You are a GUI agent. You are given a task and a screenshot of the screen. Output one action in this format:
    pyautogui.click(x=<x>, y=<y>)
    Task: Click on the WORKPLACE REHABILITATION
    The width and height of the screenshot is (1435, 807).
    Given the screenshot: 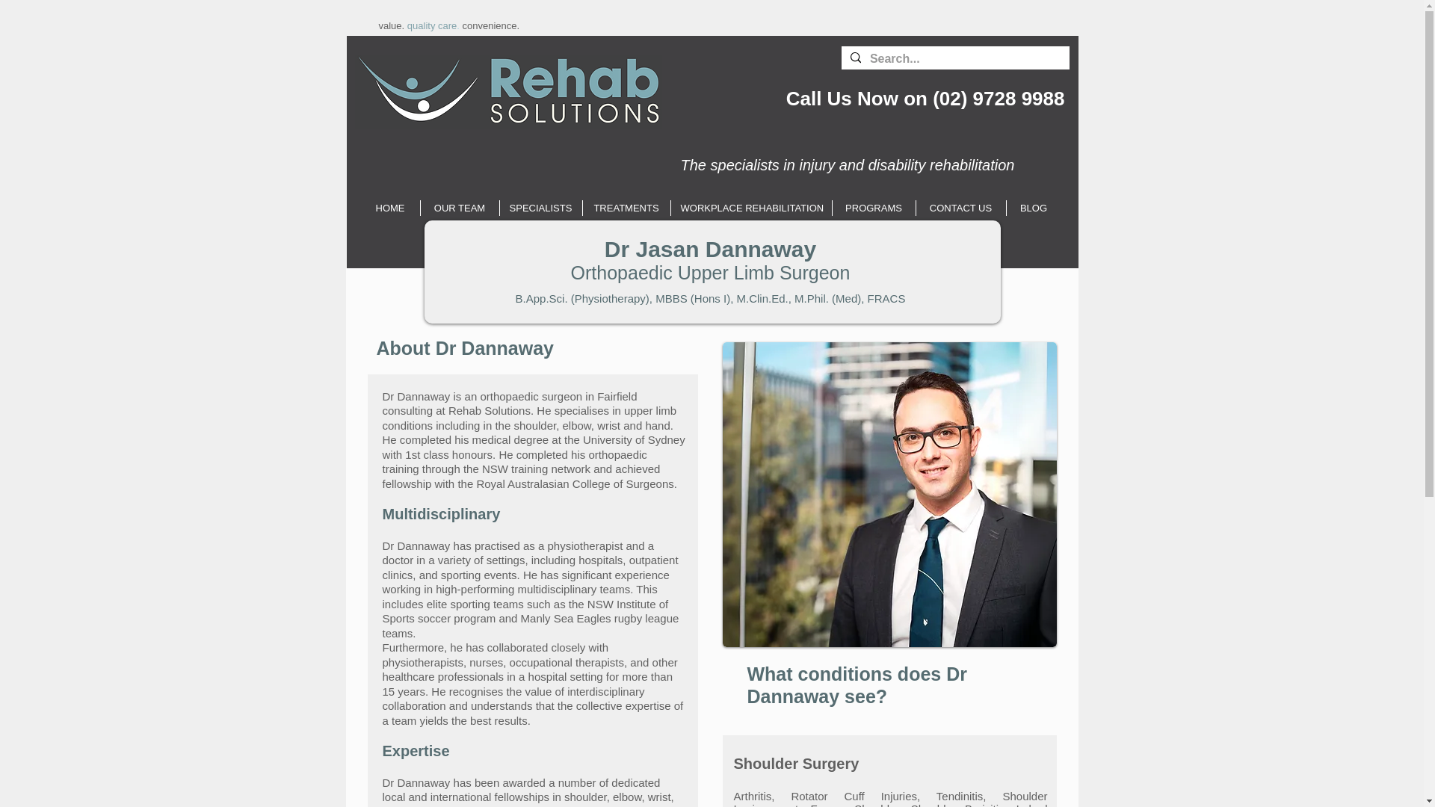 What is the action you would take?
    pyautogui.click(x=752, y=208)
    